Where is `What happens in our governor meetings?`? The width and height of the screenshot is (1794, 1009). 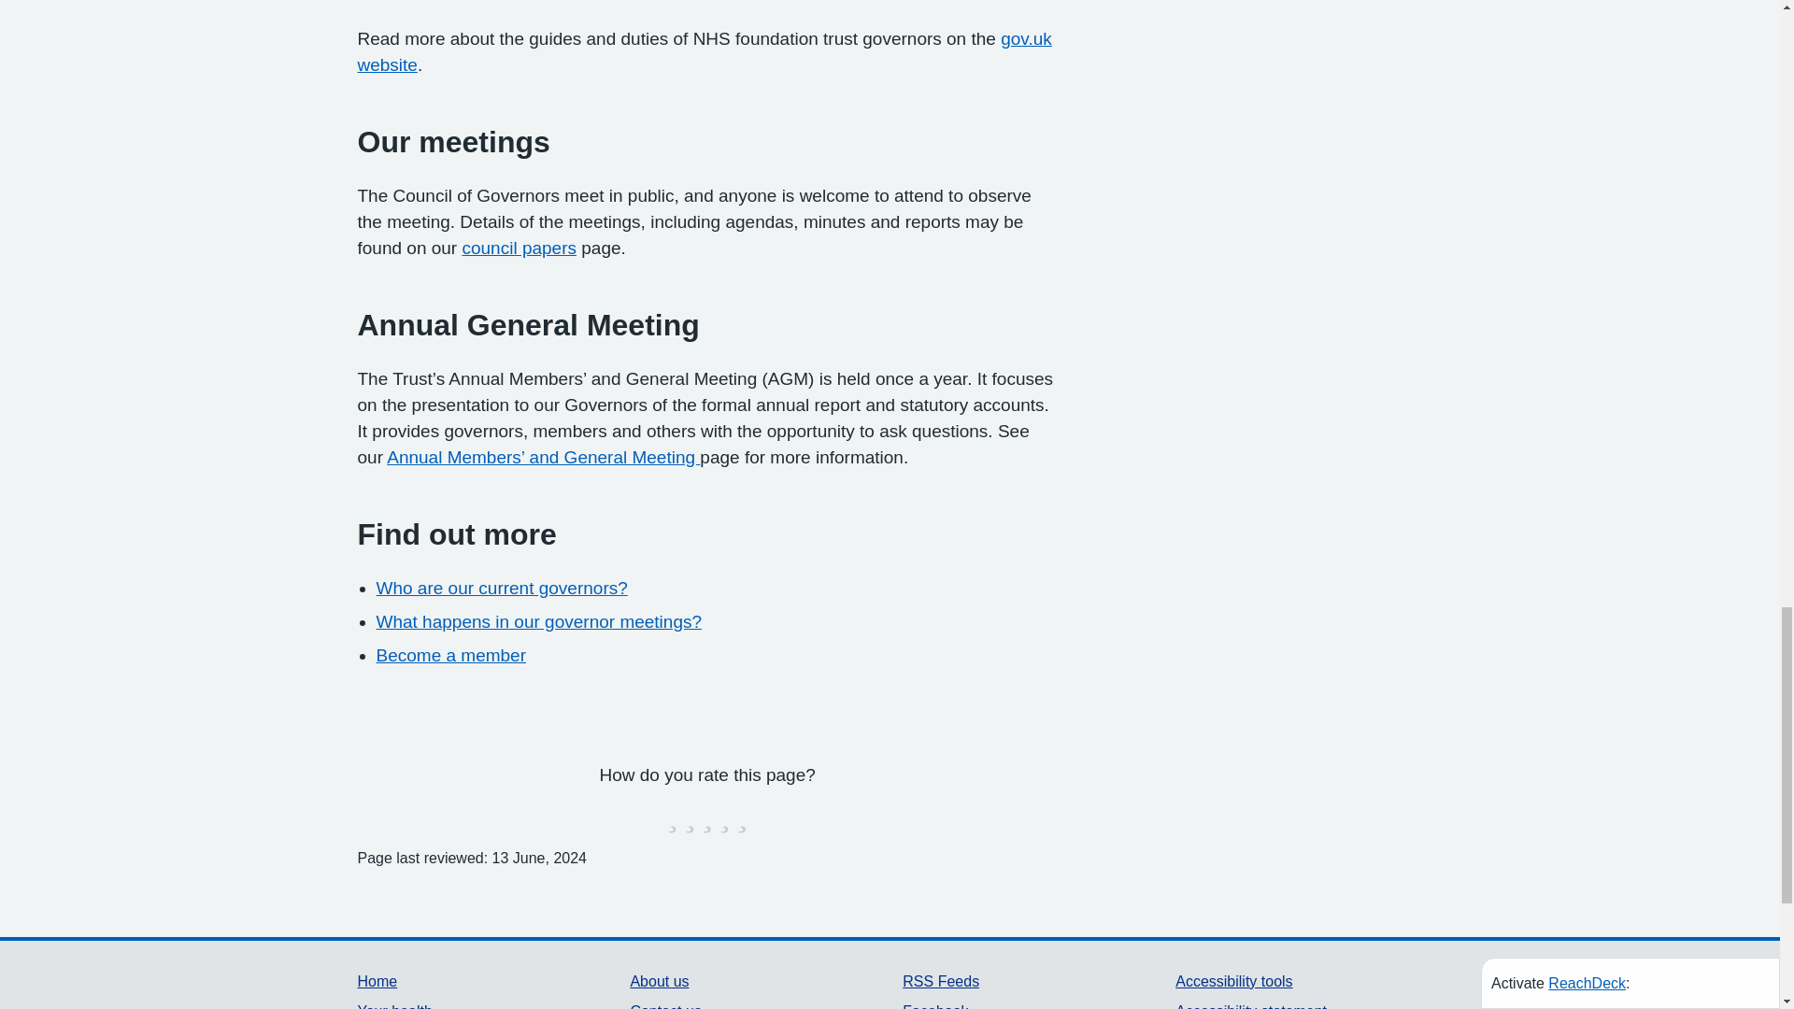 What happens in our governor meetings? is located at coordinates (538, 621).